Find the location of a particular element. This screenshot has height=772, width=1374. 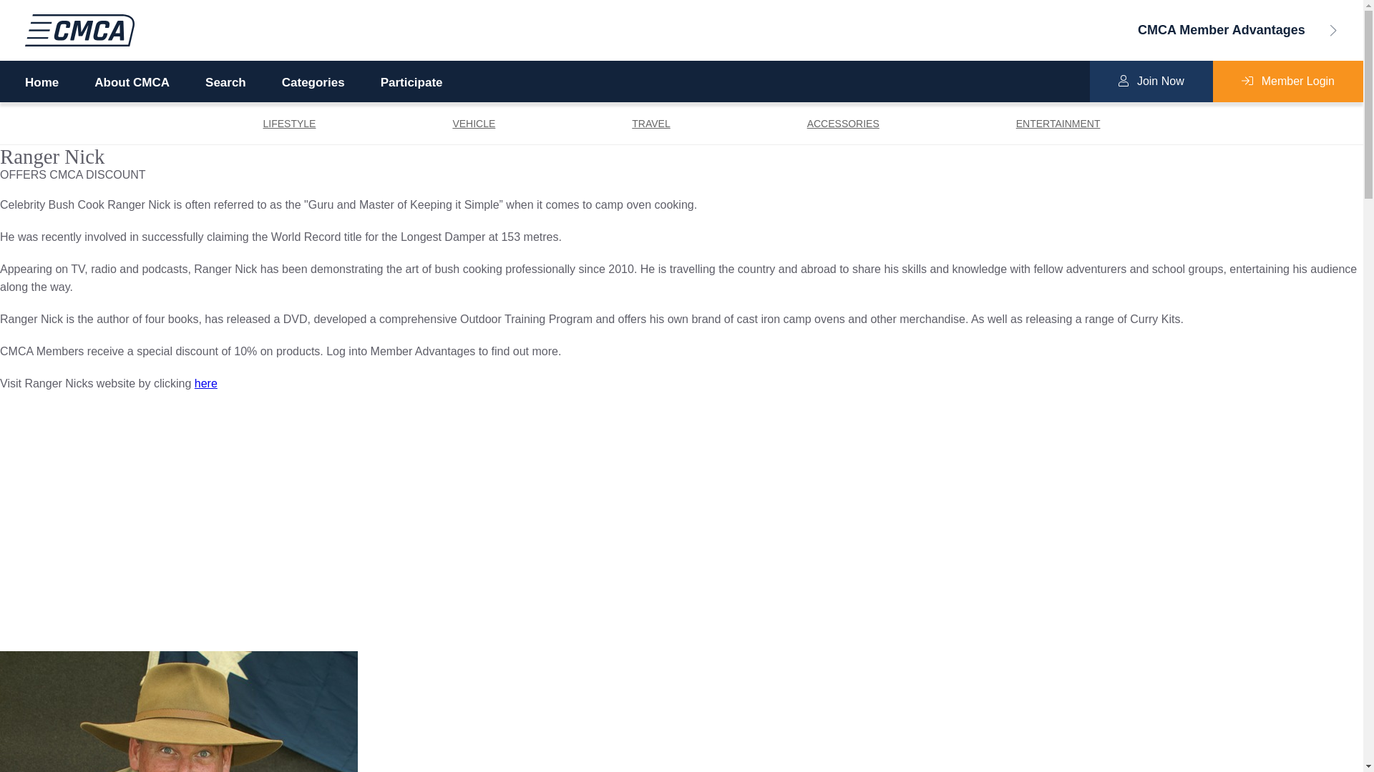

Join Now is located at coordinates (1151, 81).